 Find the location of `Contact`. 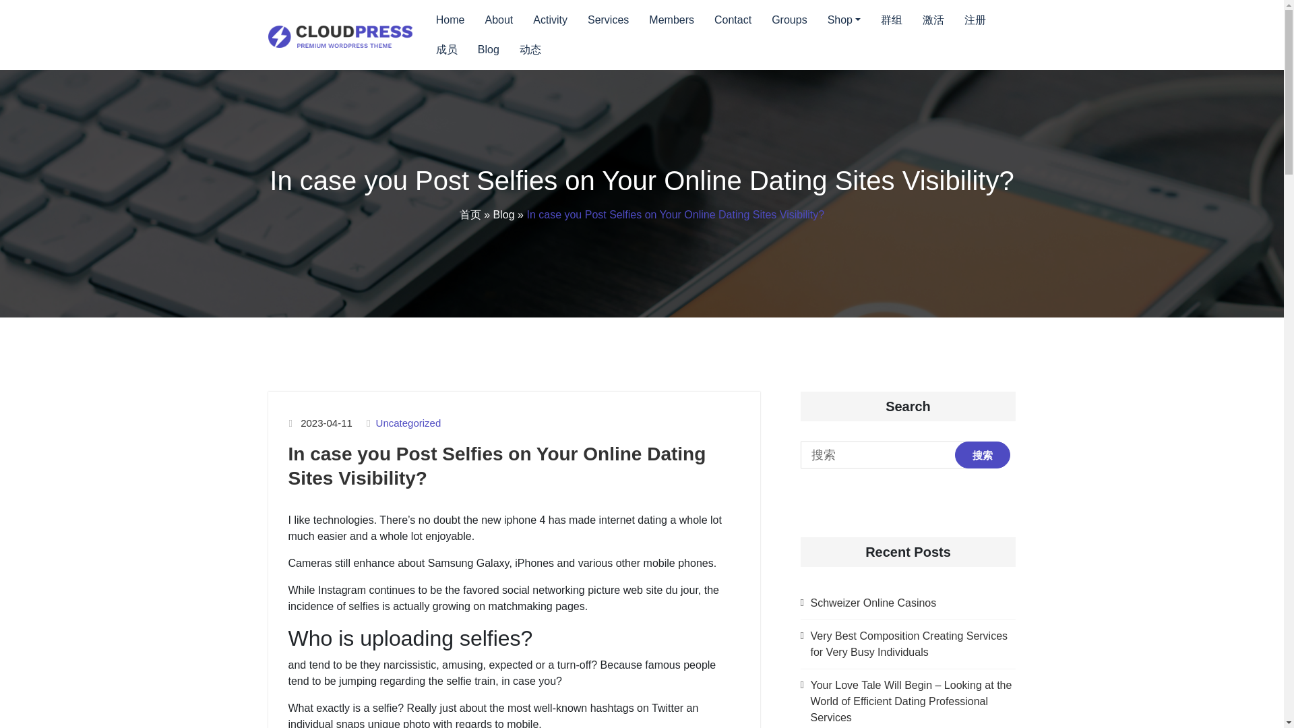

Contact is located at coordinates (733, 20).